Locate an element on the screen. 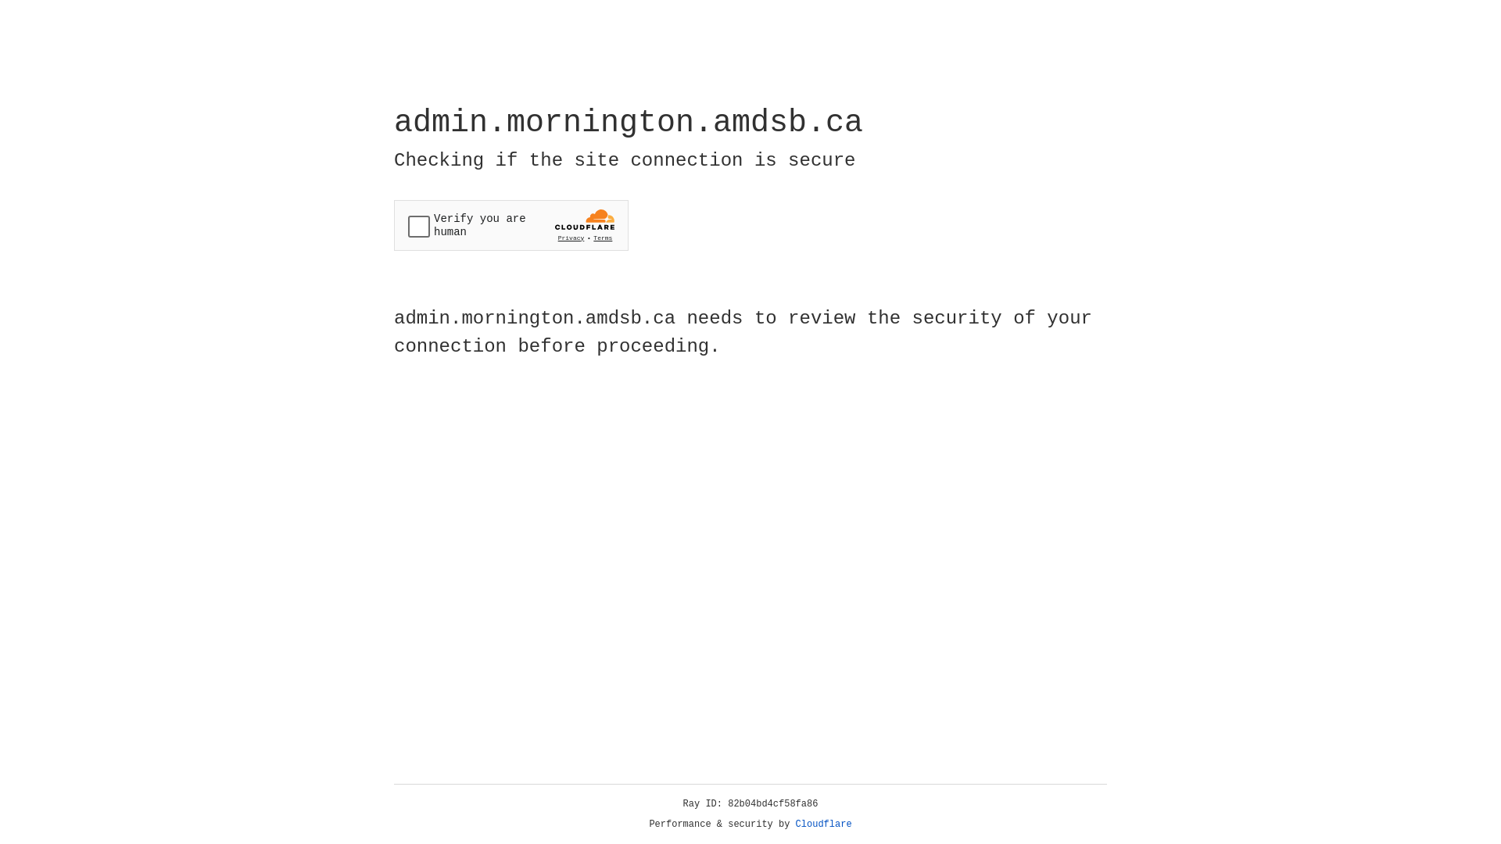 The image size is (1501, 844). Widget containing a Cloudflare security challenge is located at coordinates (511, 225).